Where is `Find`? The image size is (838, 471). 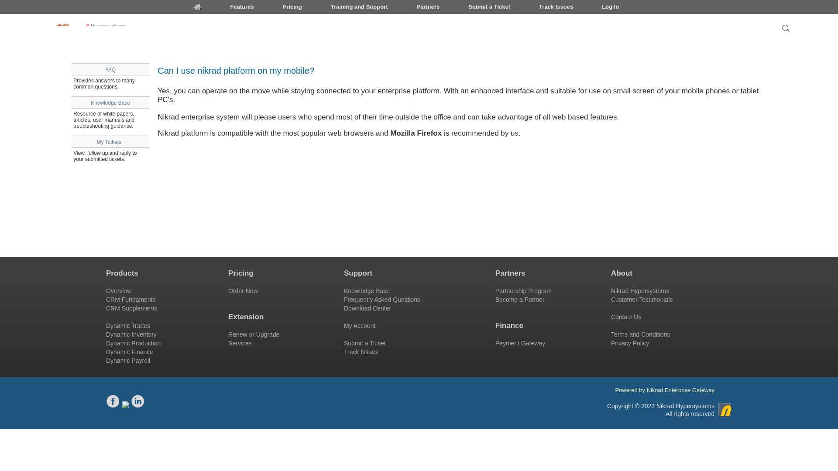 Find is located at coordinates (257, 338).